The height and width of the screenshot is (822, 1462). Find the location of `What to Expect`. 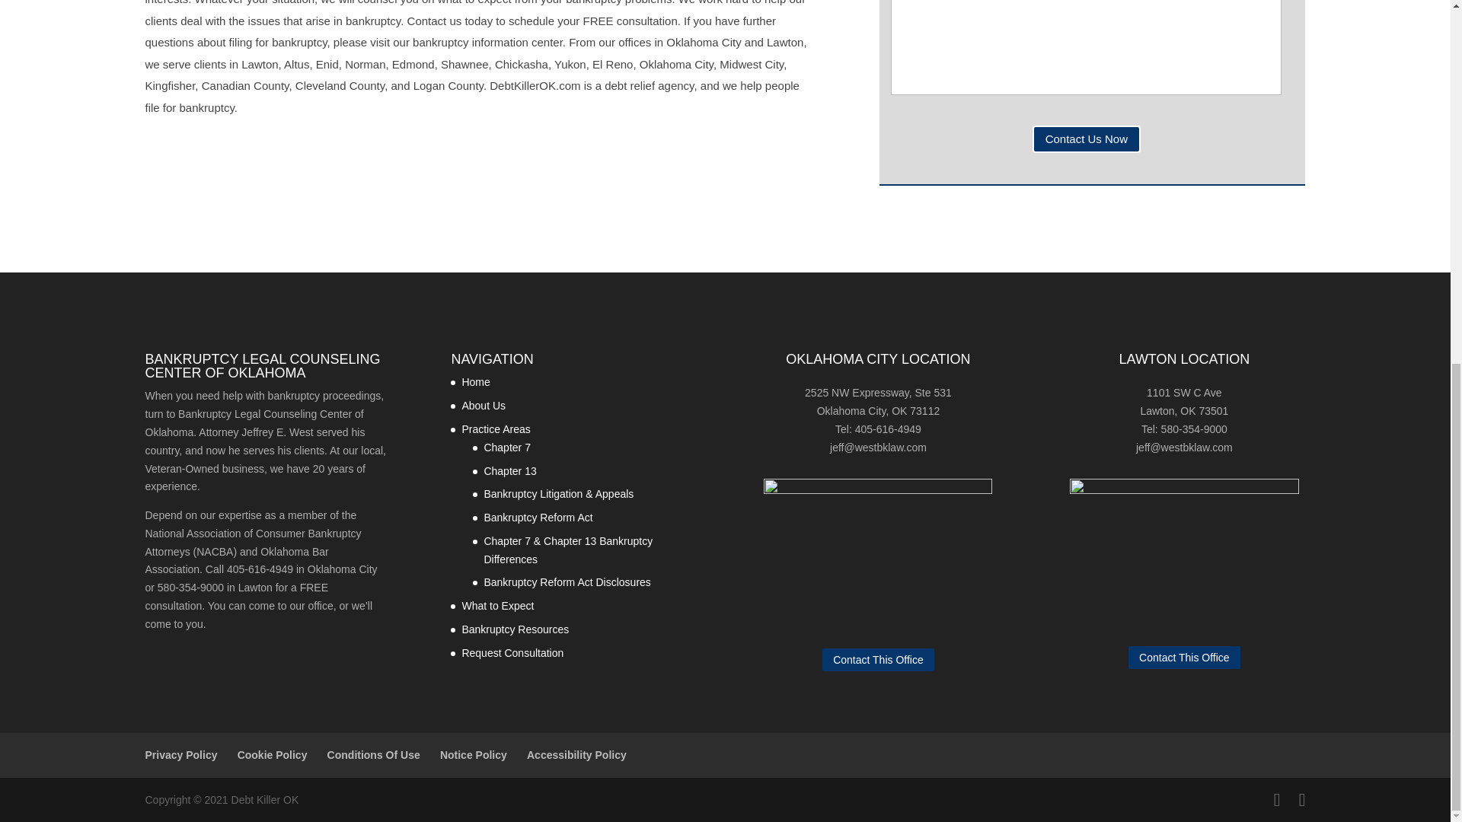

What to Expect is located at coordinates (497, 606).